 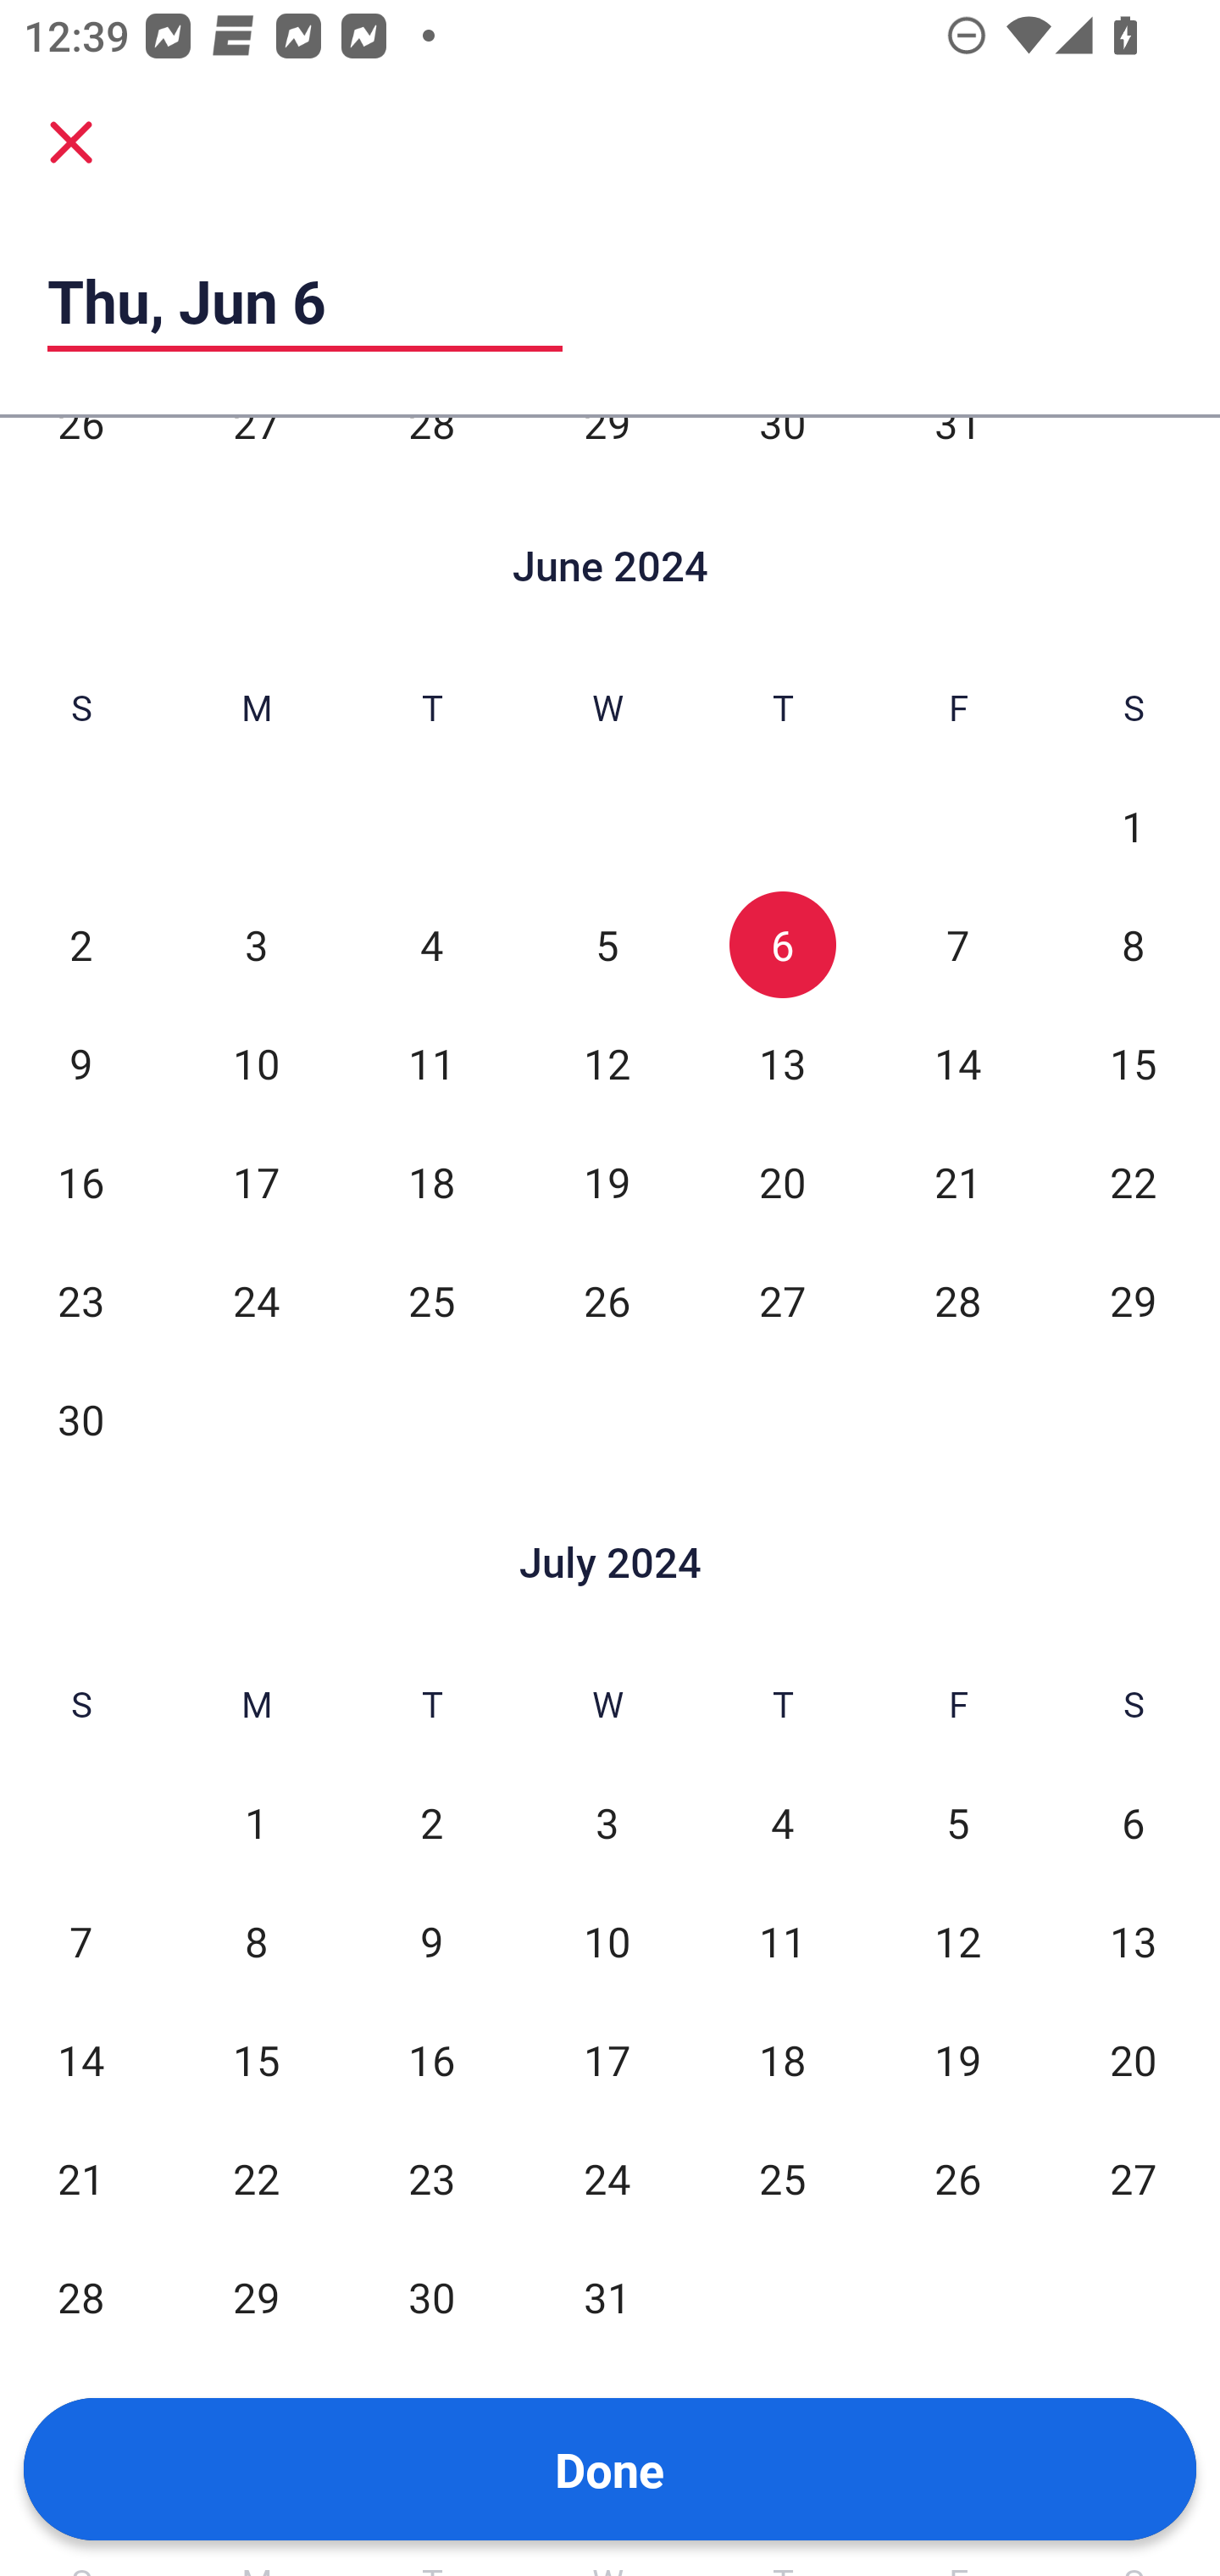 What do you see at coordinates (782, 945) in the screenshot?
I see `6 Thu, Jun 6, Selected` at bounding box center [782, 945].